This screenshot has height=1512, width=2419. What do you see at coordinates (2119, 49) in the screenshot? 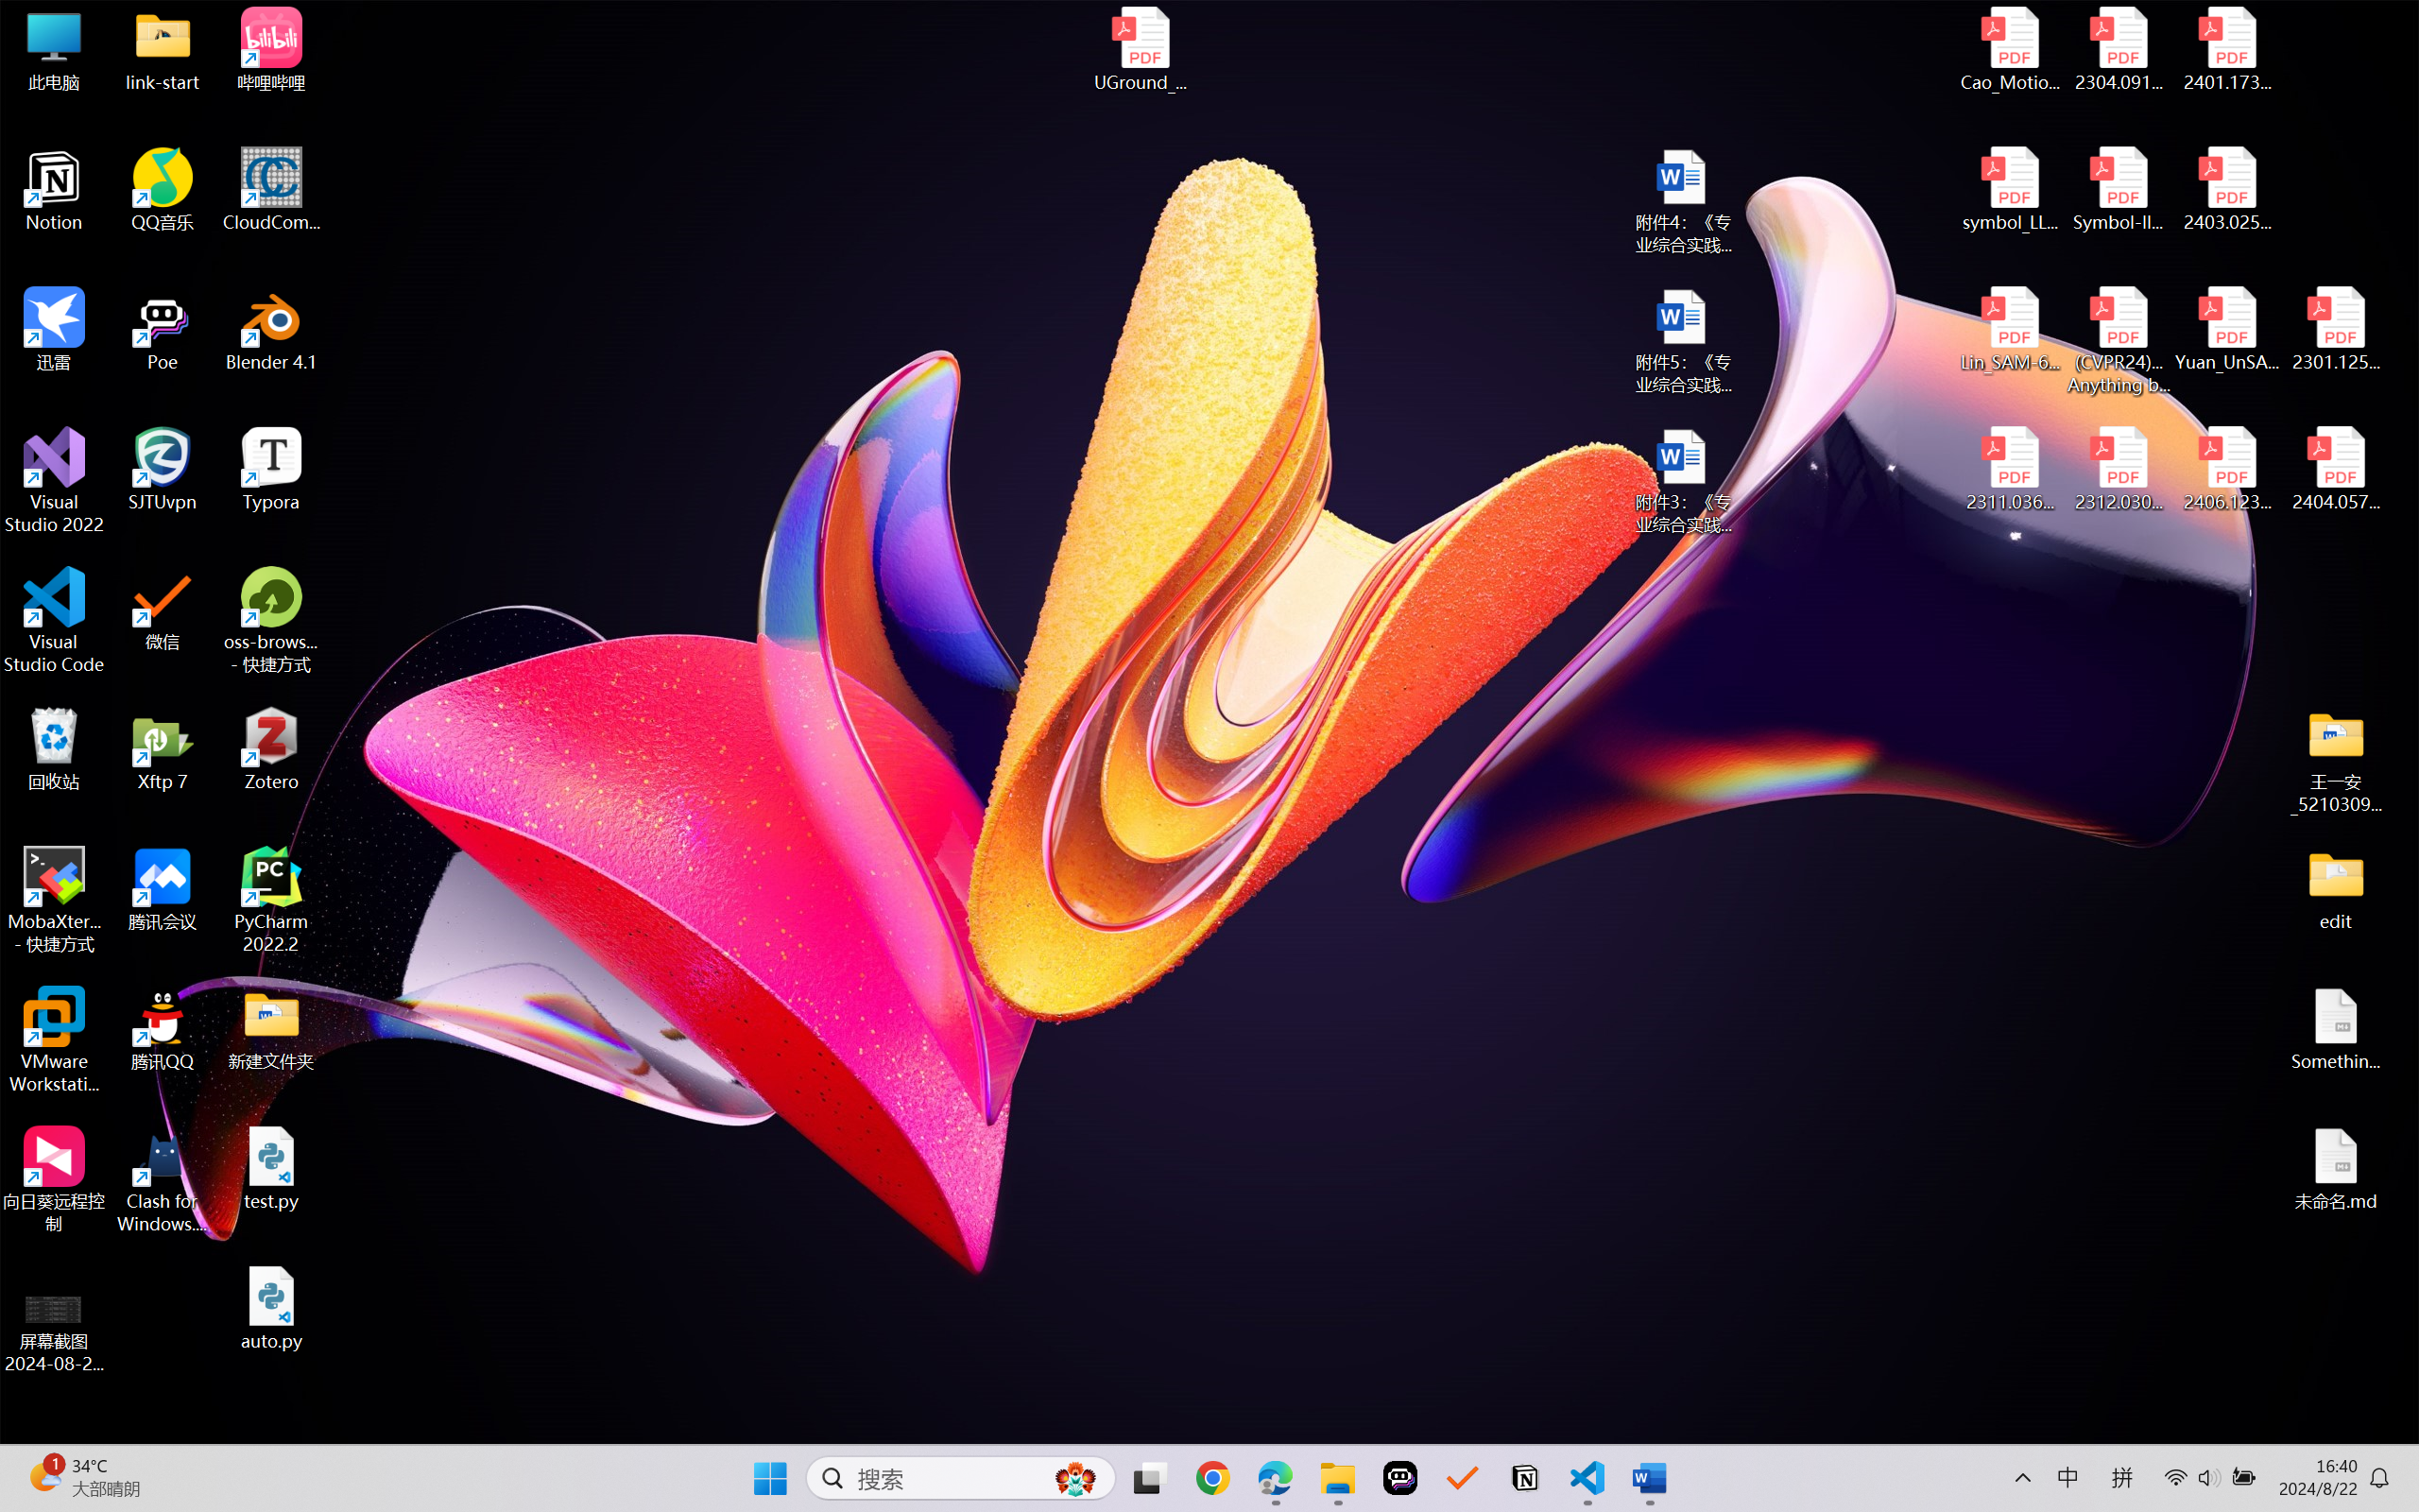
I see `2304.09121v3.pdf` at bounding box center [2119, 49].